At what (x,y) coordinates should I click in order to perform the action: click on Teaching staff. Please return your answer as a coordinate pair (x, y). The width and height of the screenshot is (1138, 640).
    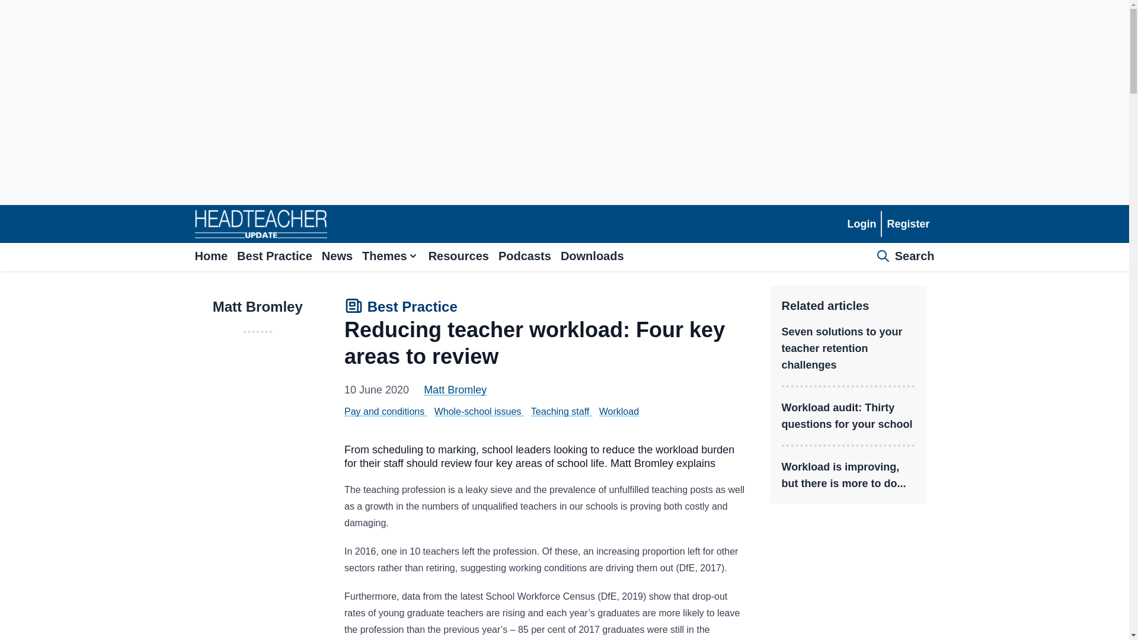
    Looking at the image, I should click on (560, 411).